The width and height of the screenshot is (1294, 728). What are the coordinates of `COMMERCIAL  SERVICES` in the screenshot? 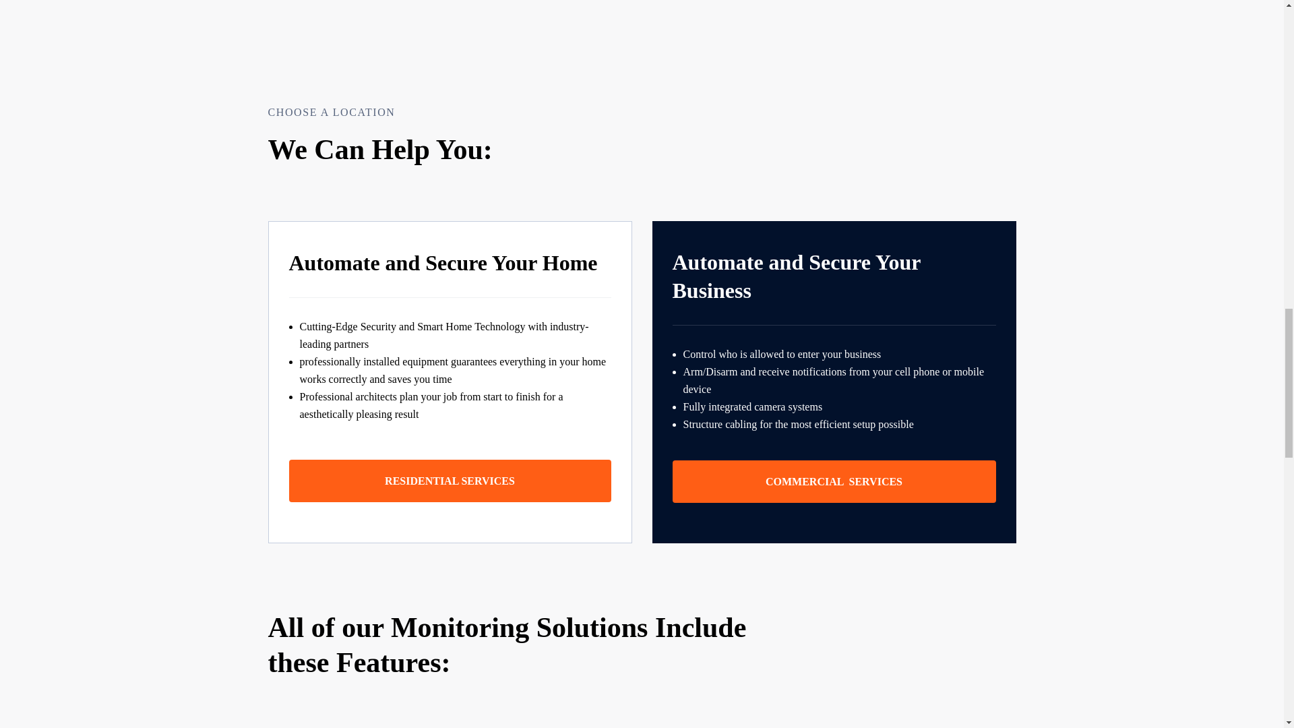 It's located at (834, 481).